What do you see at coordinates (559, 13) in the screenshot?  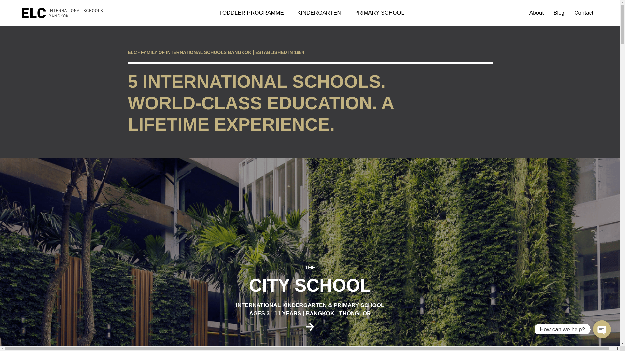 I see `Blog` at bounding box center [559, 13].